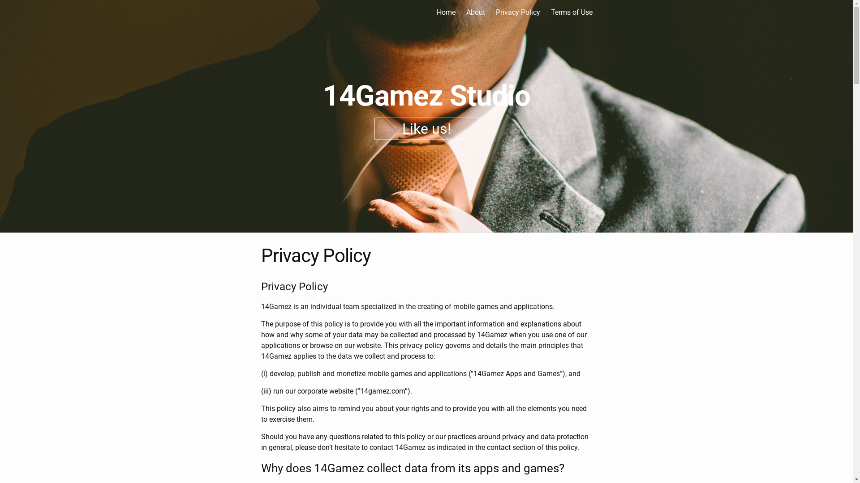 This screenshot has width=860, height=483. I want to click on Like us!, so click(427, 129).